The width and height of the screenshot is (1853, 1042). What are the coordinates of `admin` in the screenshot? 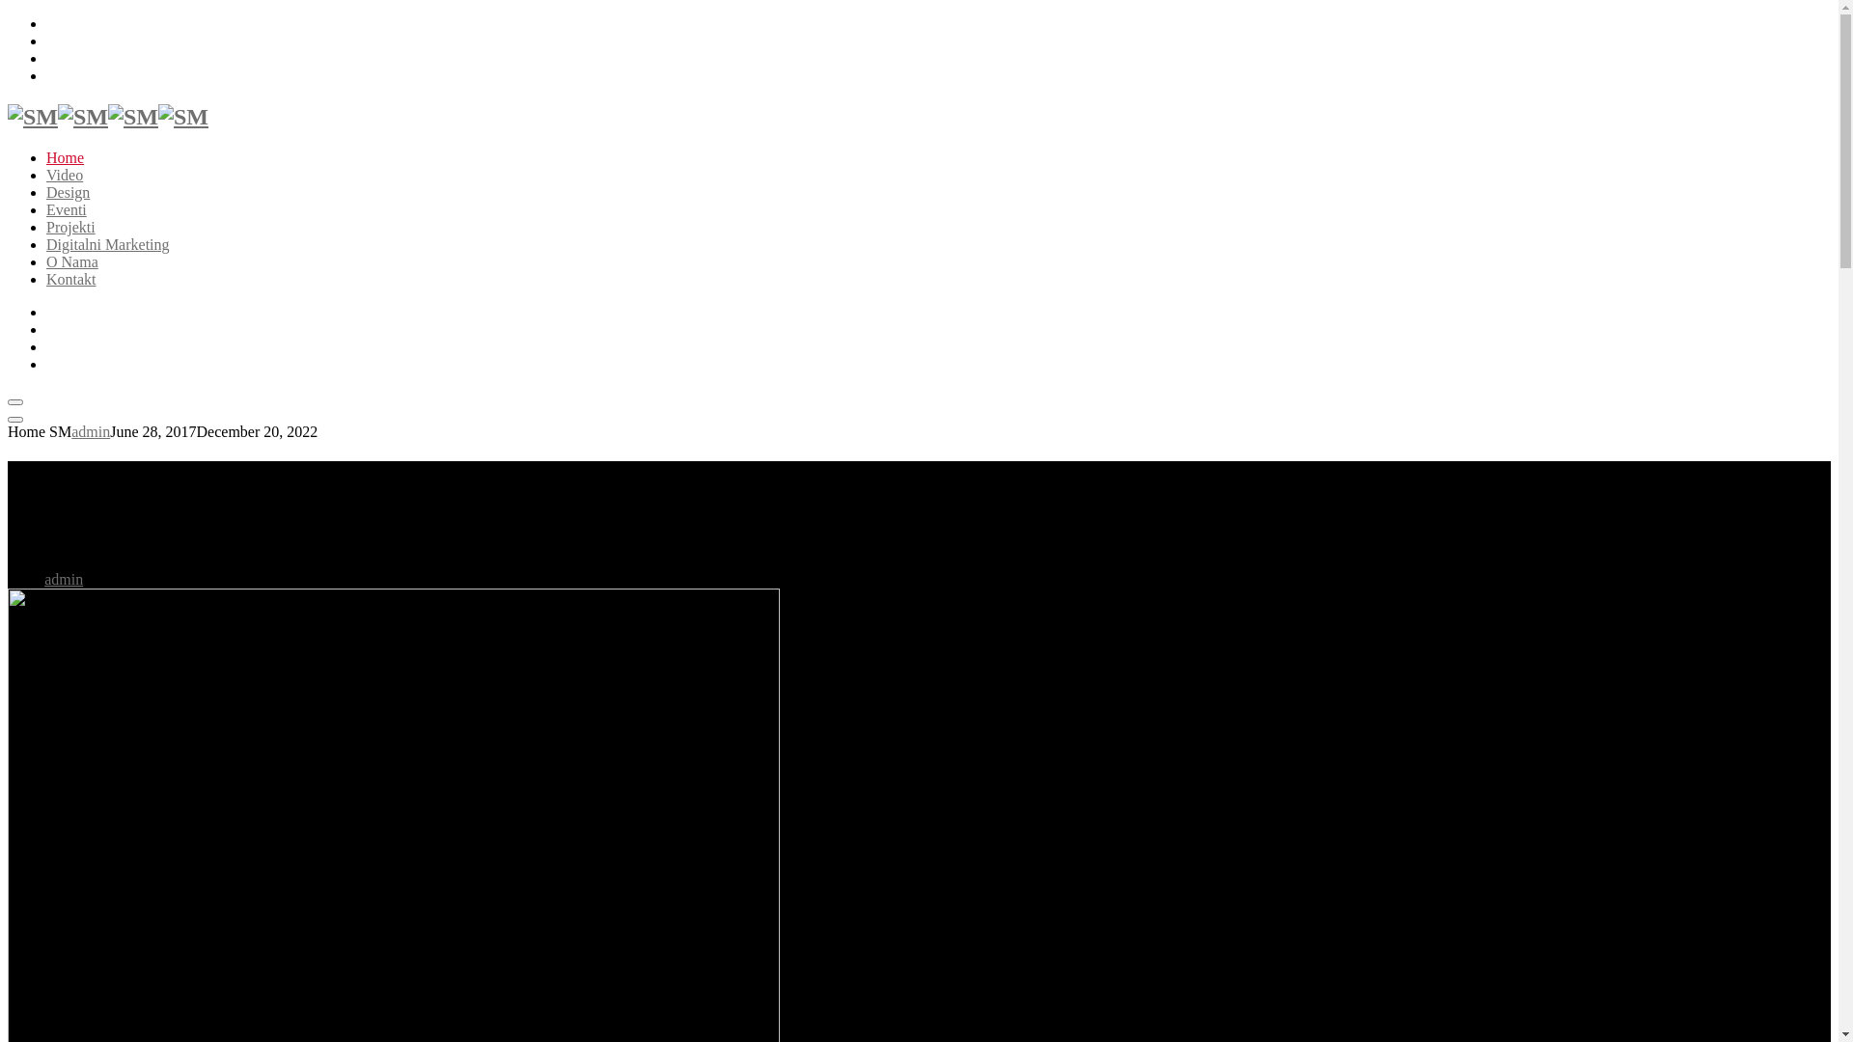 It's located at (91, 432).